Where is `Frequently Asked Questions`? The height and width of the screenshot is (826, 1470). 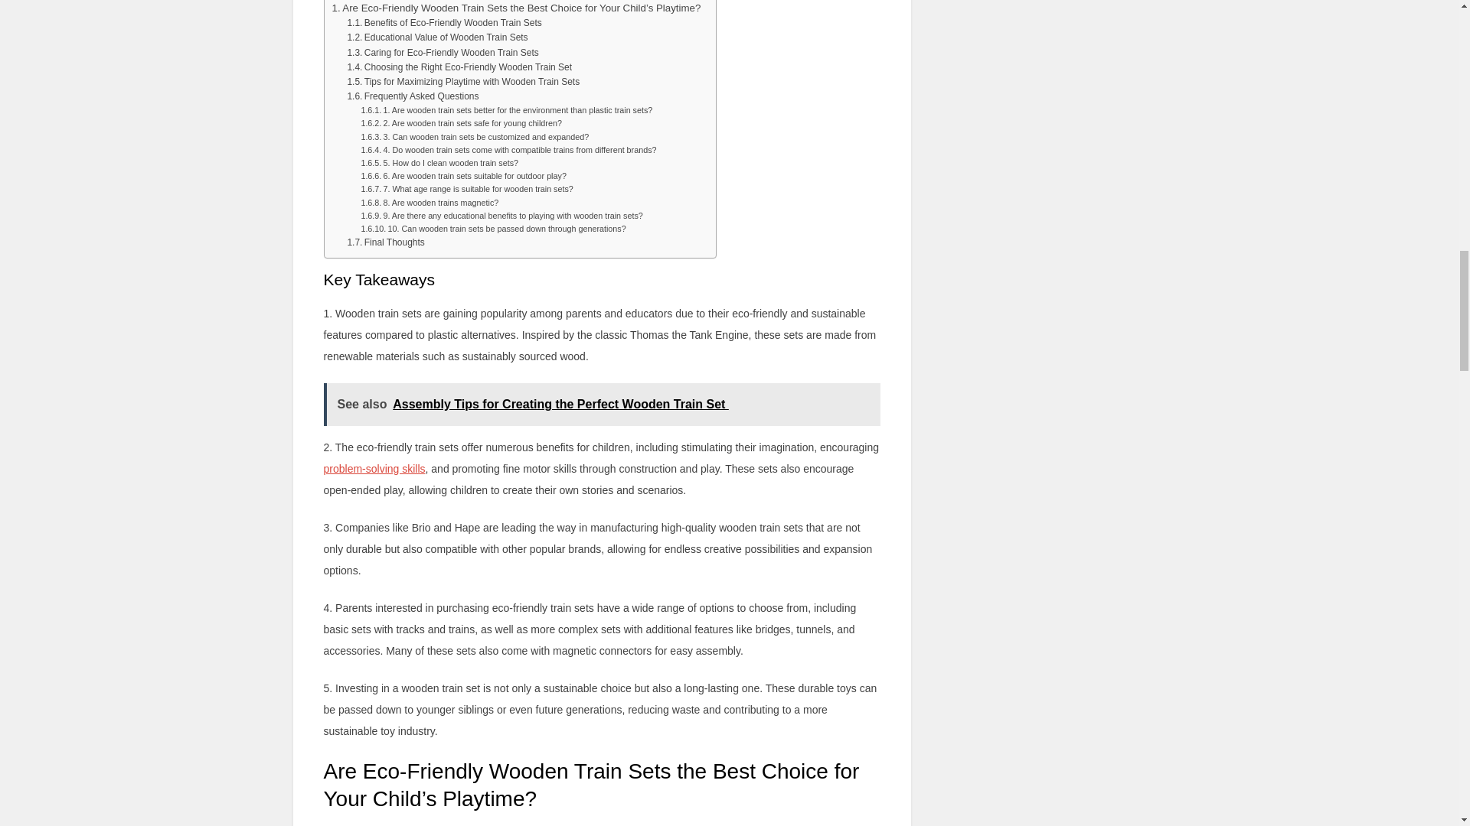 Frequently Asked Questions is located at coordinates (413, 96).